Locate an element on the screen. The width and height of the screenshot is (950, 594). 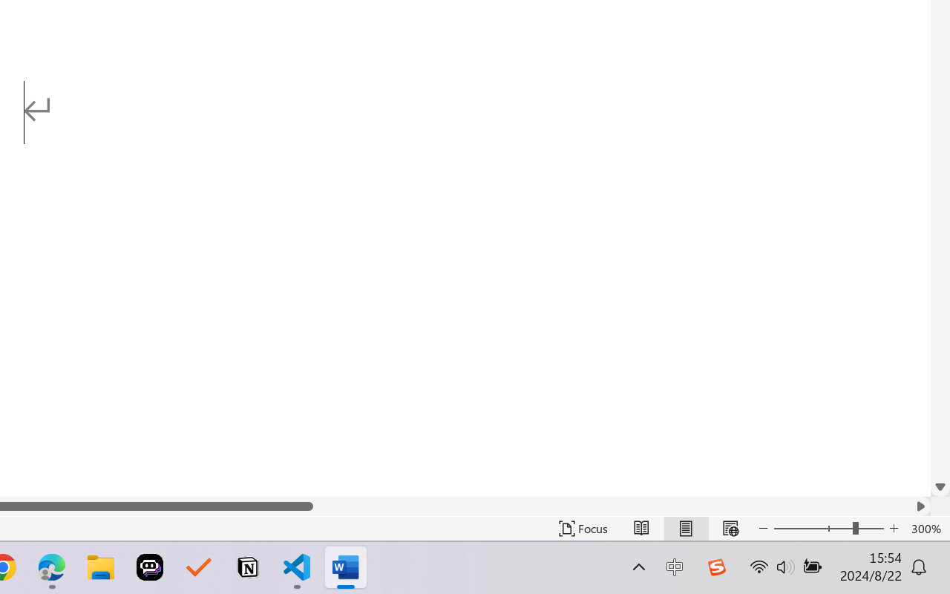
Web Layout is located at coordinates (730, 529).